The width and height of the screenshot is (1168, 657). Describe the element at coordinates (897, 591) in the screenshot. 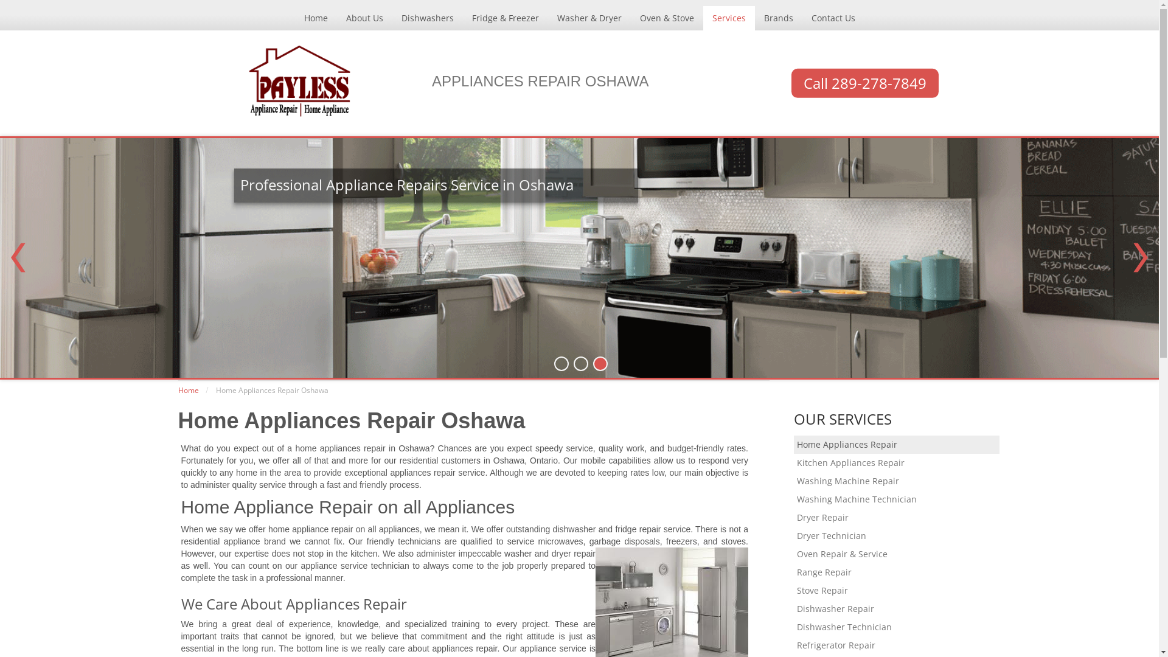

I see `Stove Repair` at that location.